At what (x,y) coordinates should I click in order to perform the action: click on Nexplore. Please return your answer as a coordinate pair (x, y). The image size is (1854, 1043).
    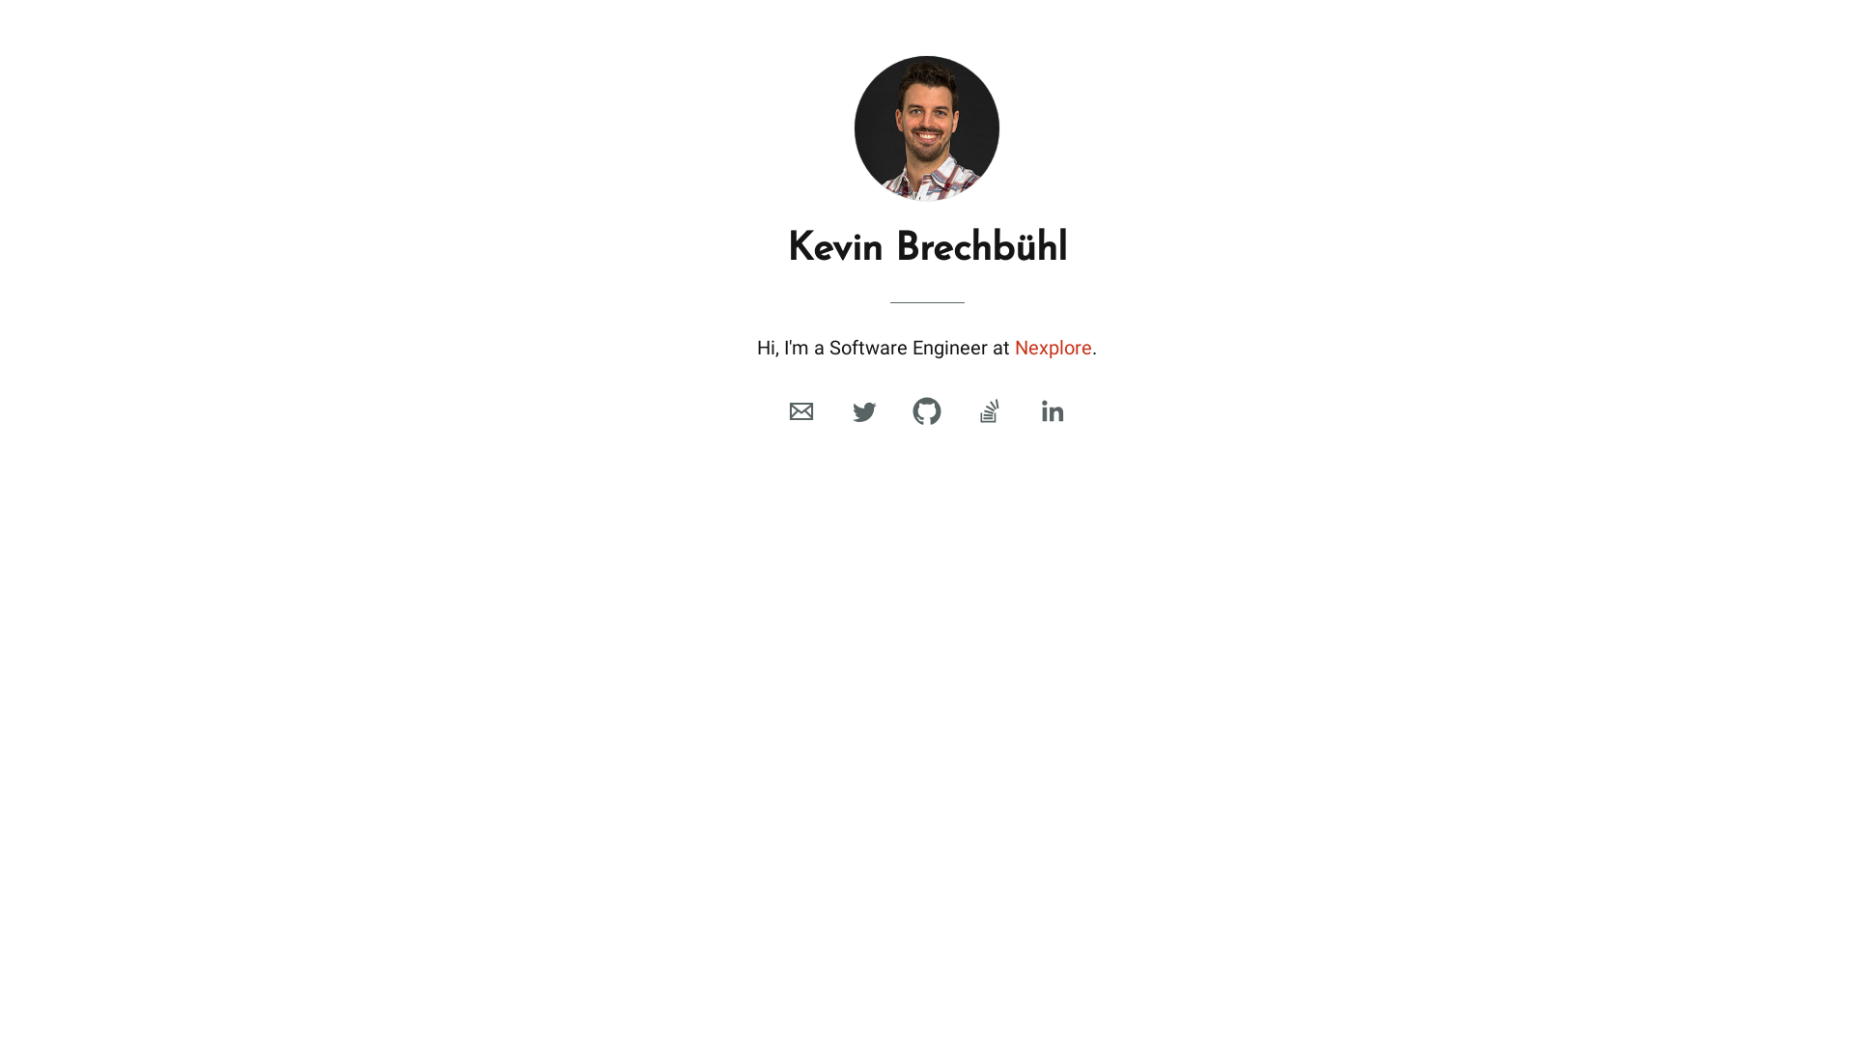
    Looking at the image, I should click on (1053, 348).